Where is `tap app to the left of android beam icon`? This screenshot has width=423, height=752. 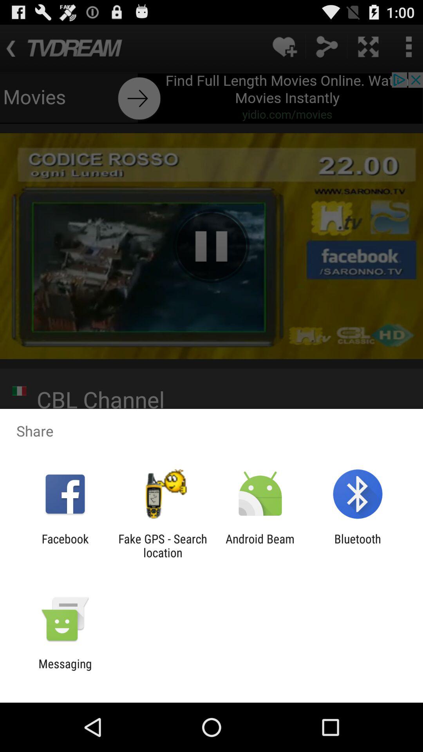 tap app to the left of android beam icon is located at coordinates (163, 546).